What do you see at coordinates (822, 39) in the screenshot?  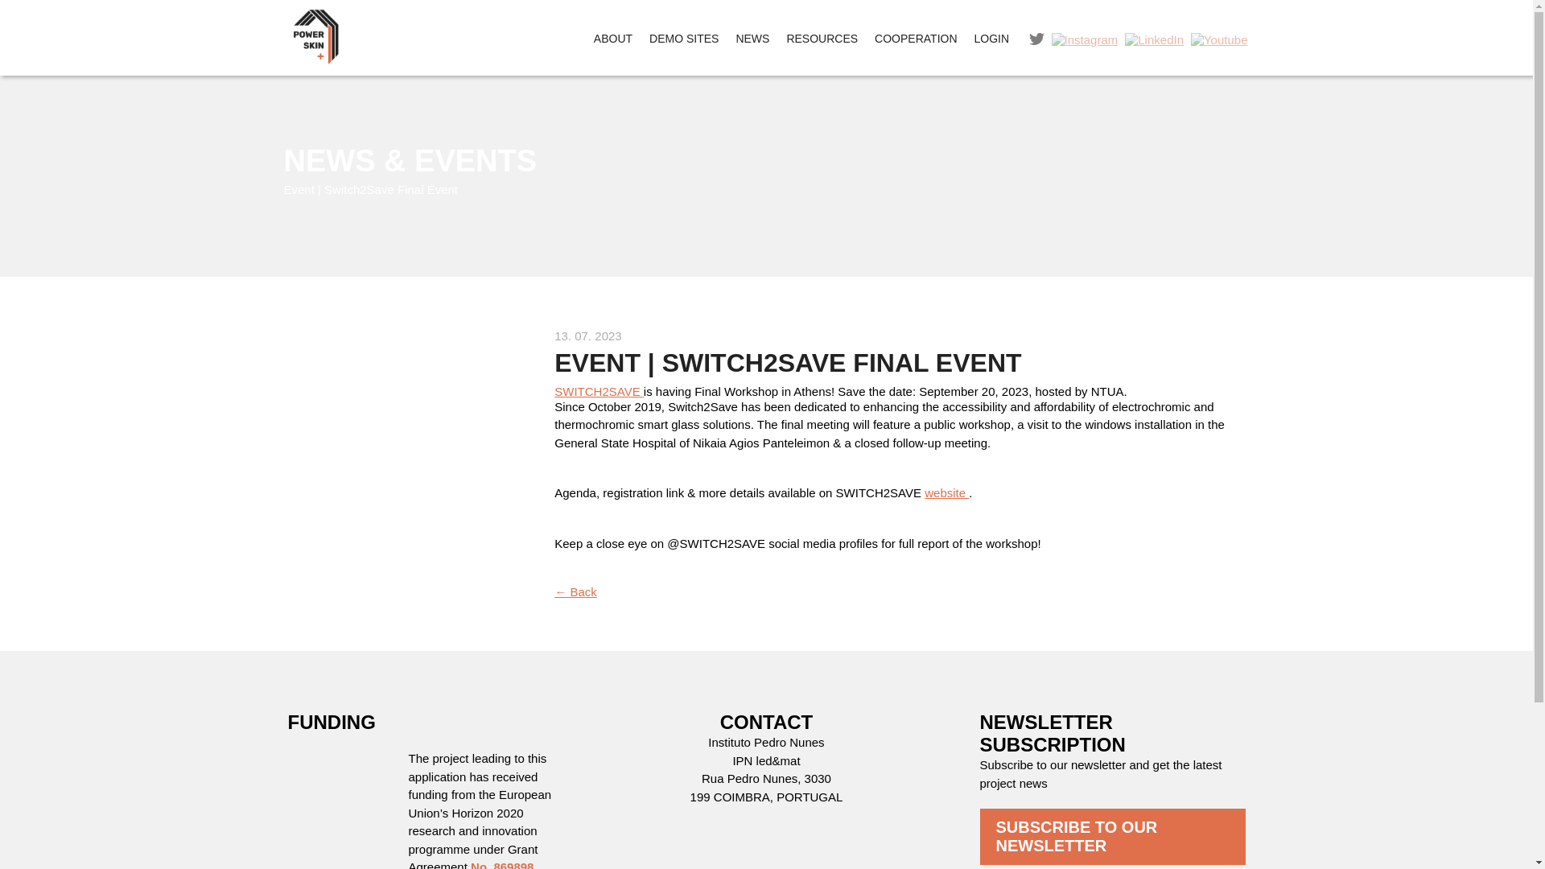 I see `RESOURCES` at bounding box center [822, 39].